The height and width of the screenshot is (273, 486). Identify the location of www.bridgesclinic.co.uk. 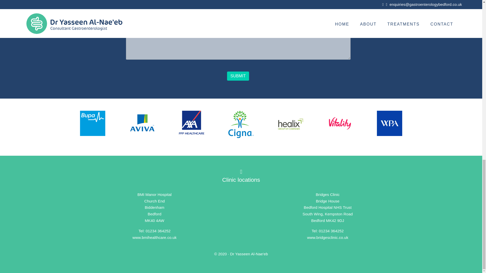
(328, 237).